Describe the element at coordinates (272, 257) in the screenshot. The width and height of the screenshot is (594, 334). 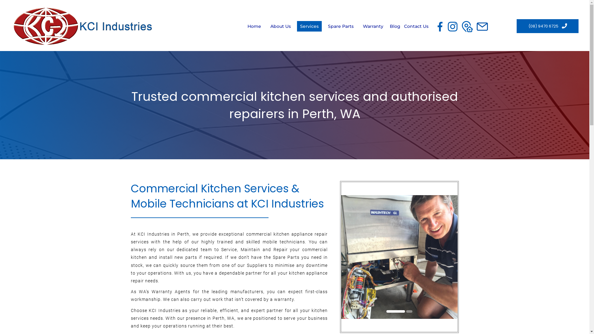
I see ` ` at that location.